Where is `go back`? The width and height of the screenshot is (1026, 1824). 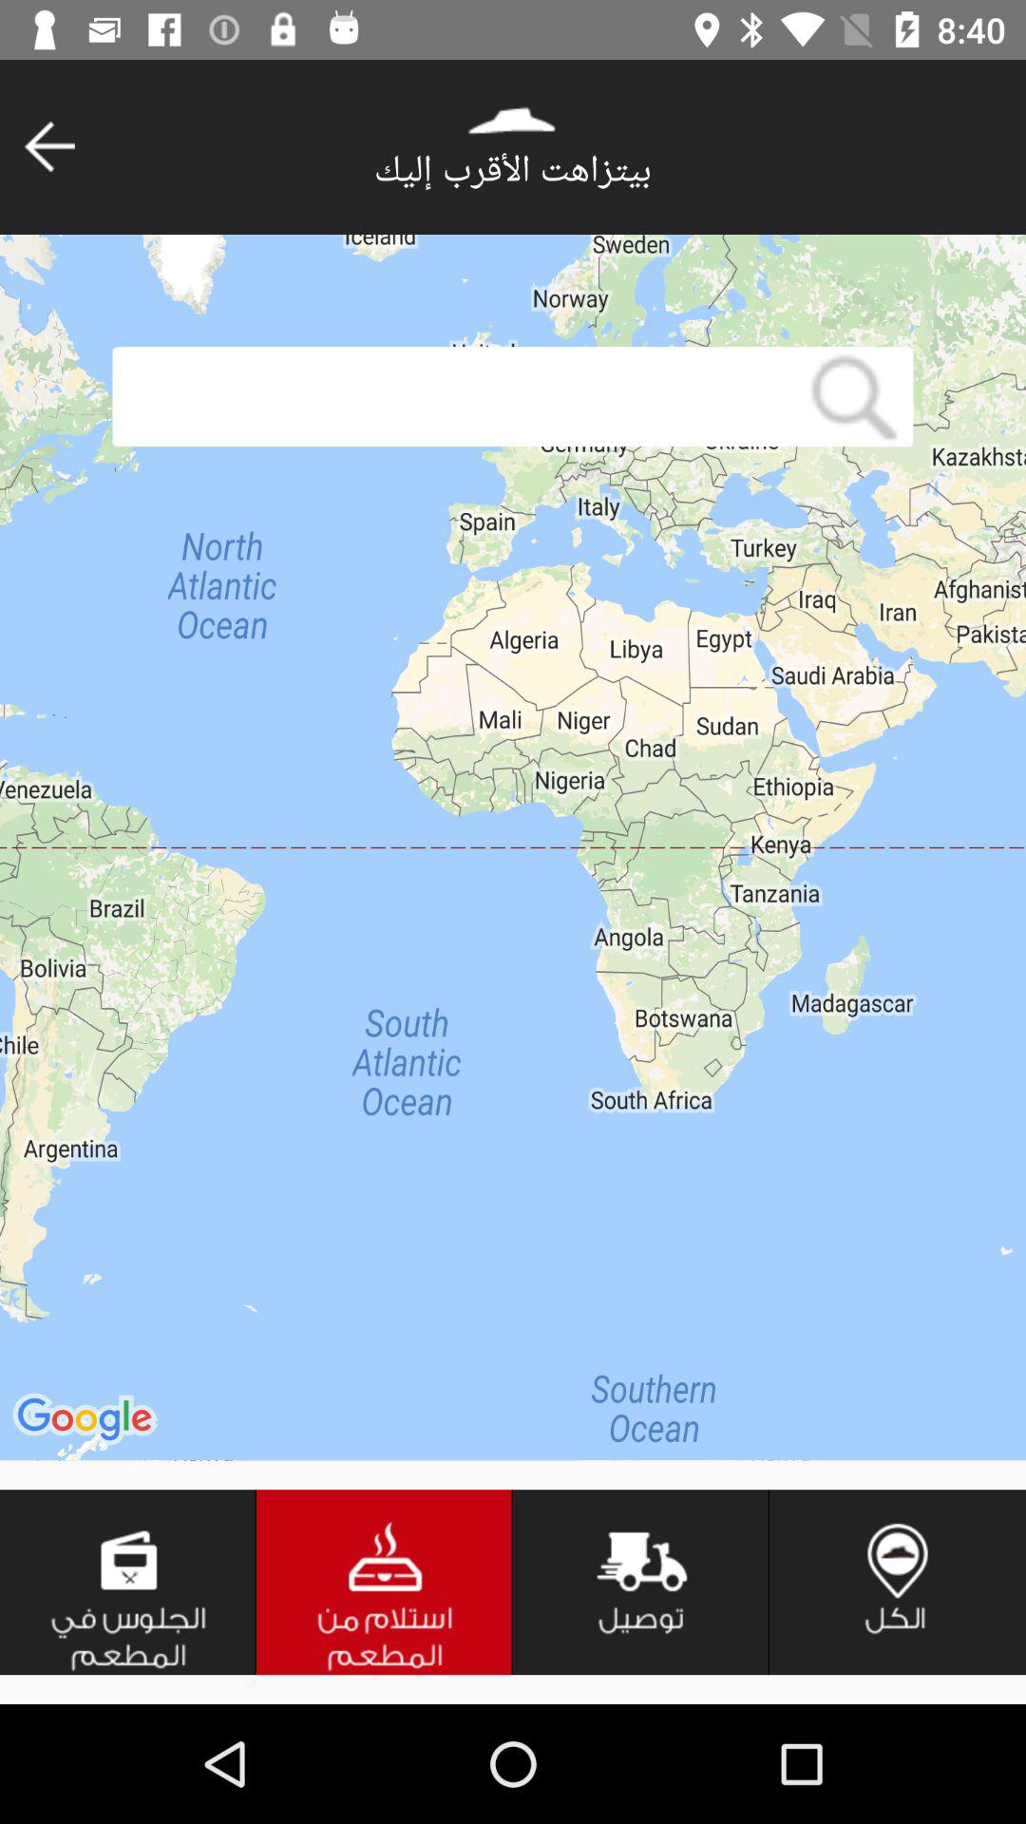
go back is located at coordinates (49, 146).